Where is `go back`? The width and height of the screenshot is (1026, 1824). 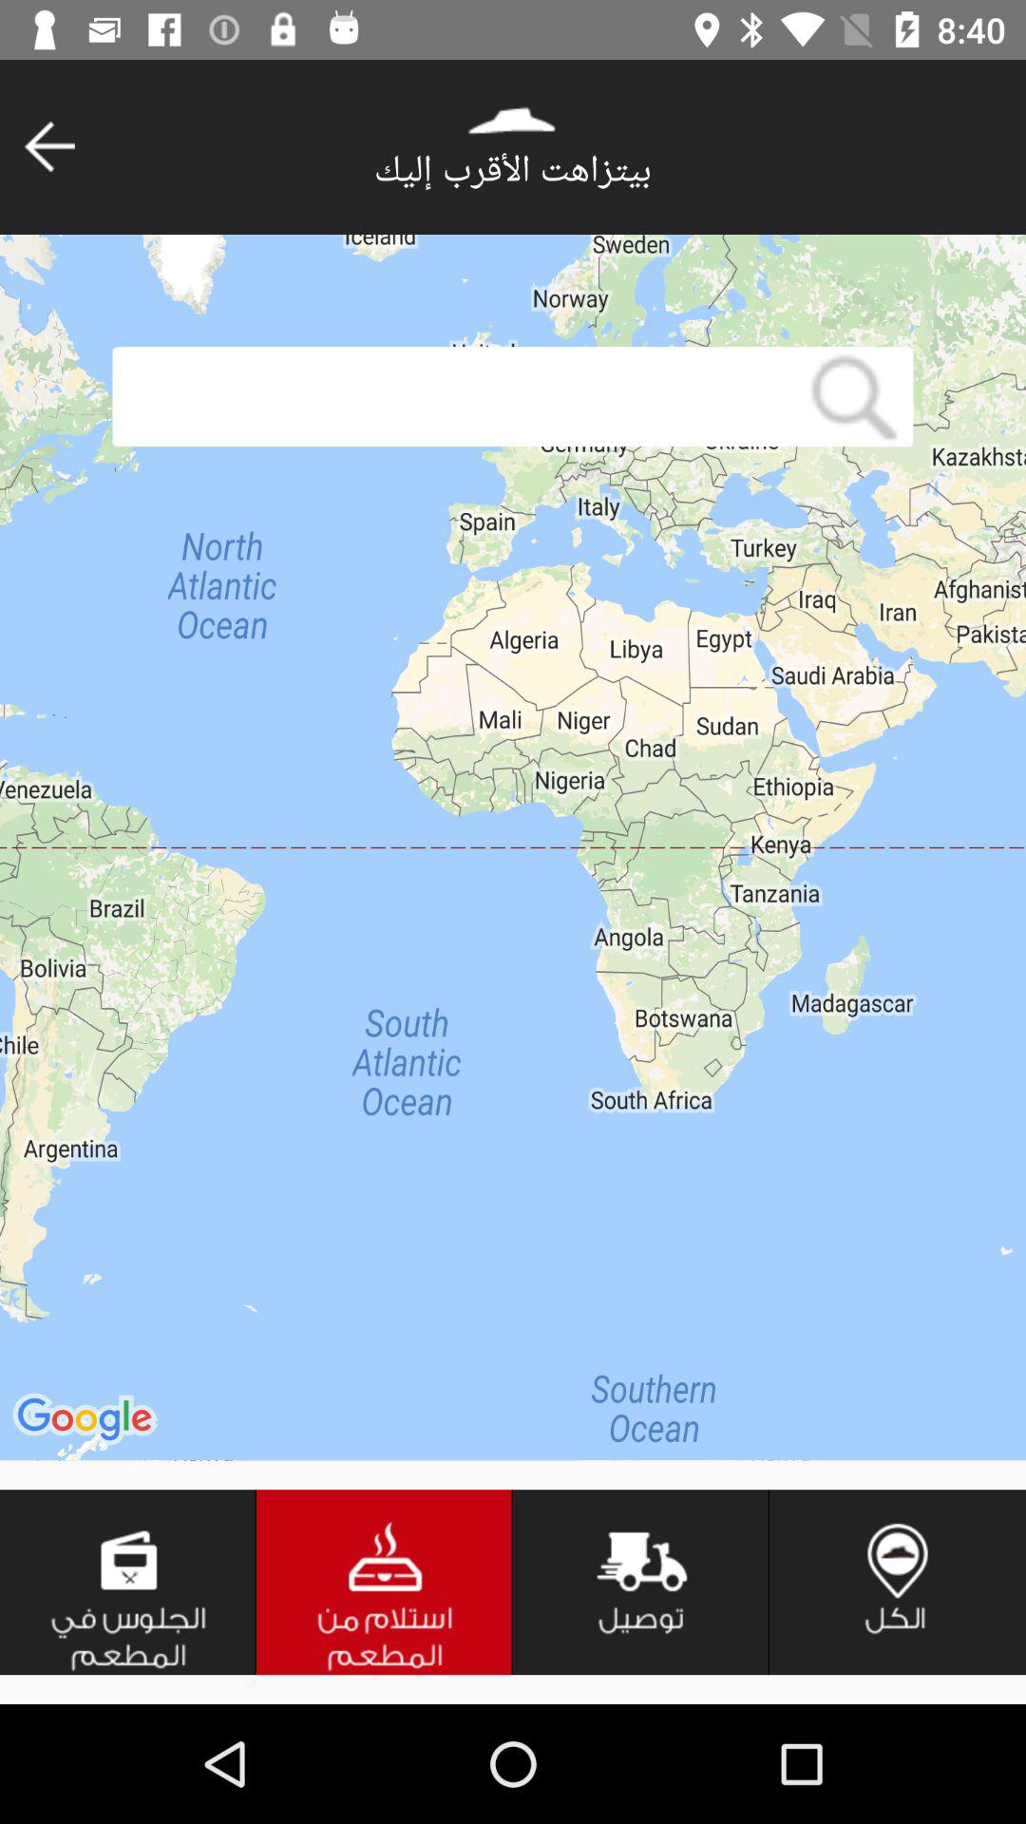
go back is located at coordinates (49, 146).